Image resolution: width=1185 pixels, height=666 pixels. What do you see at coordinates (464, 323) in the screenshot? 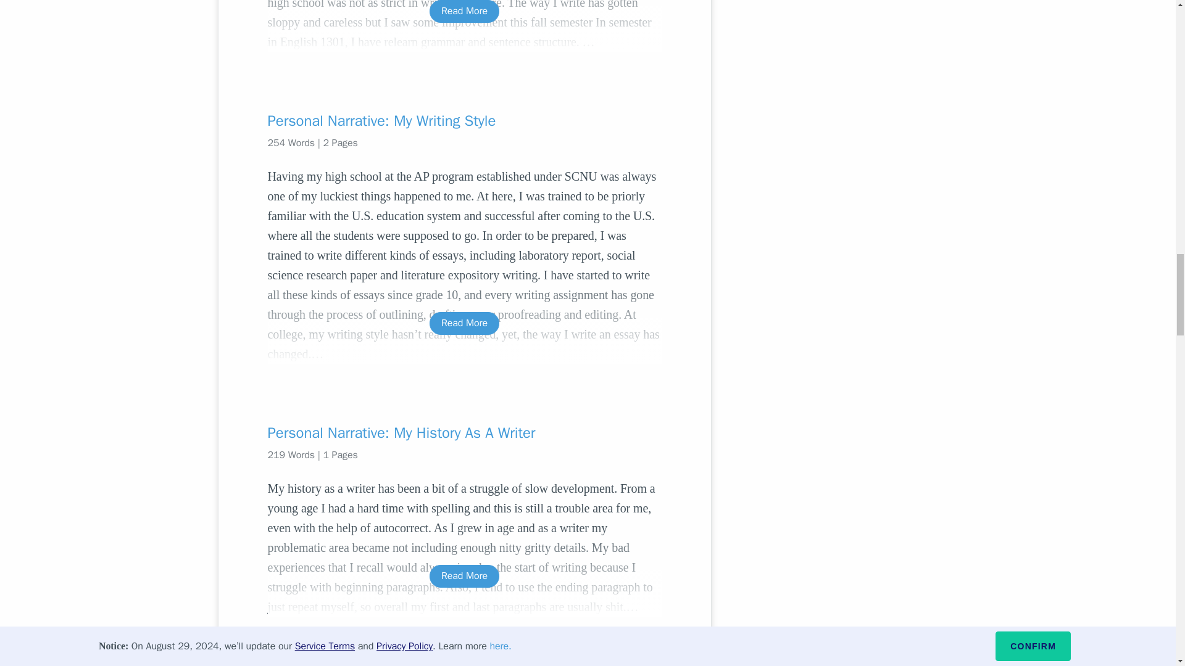
I see `Read More` at bounding box center [464, 323].